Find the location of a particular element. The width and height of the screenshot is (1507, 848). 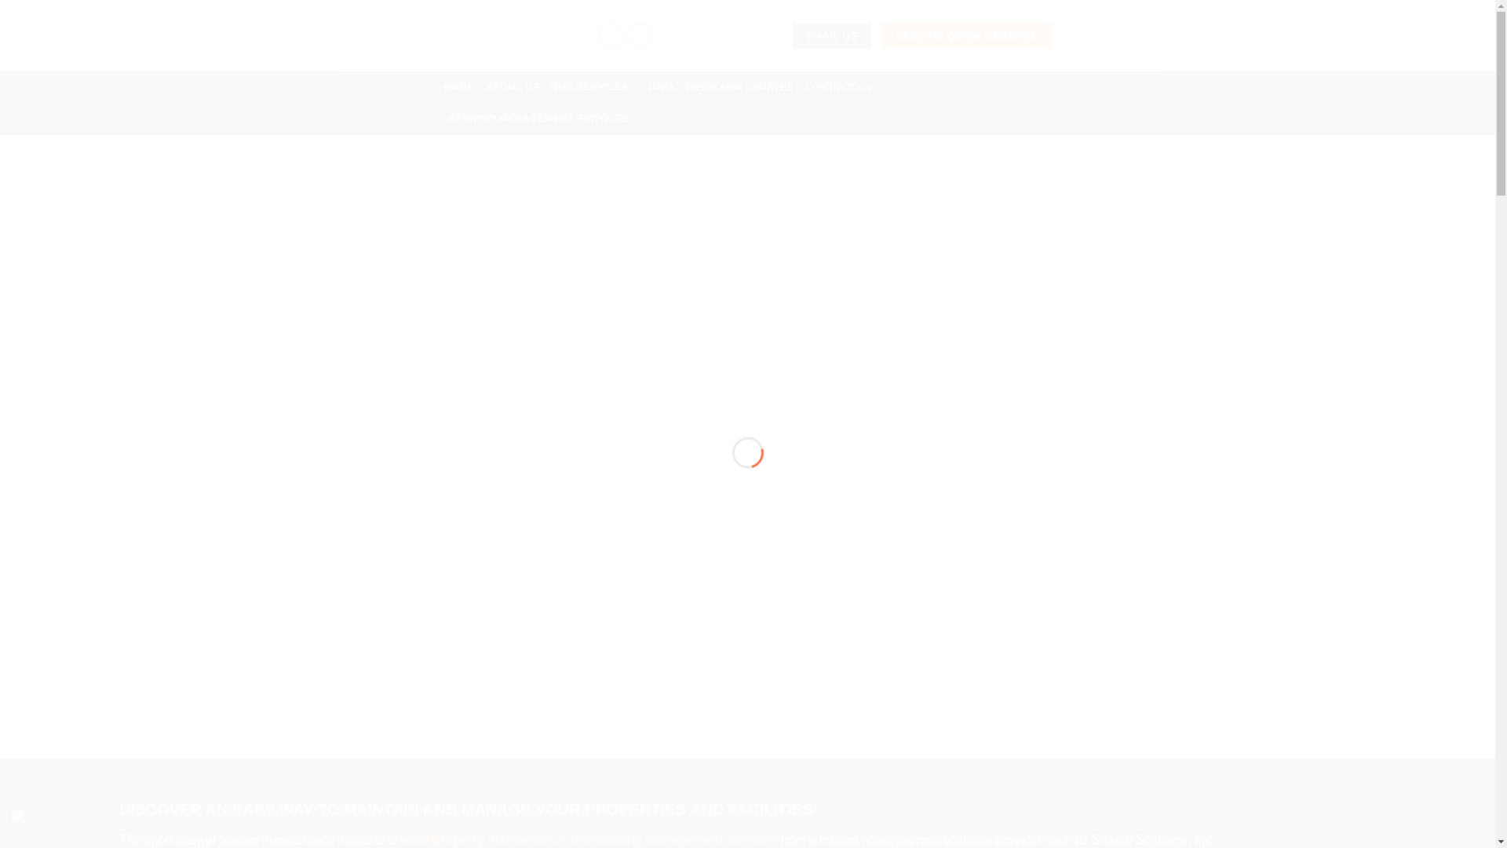

Shared Solutions Inc is located at coordinates (747, 394).